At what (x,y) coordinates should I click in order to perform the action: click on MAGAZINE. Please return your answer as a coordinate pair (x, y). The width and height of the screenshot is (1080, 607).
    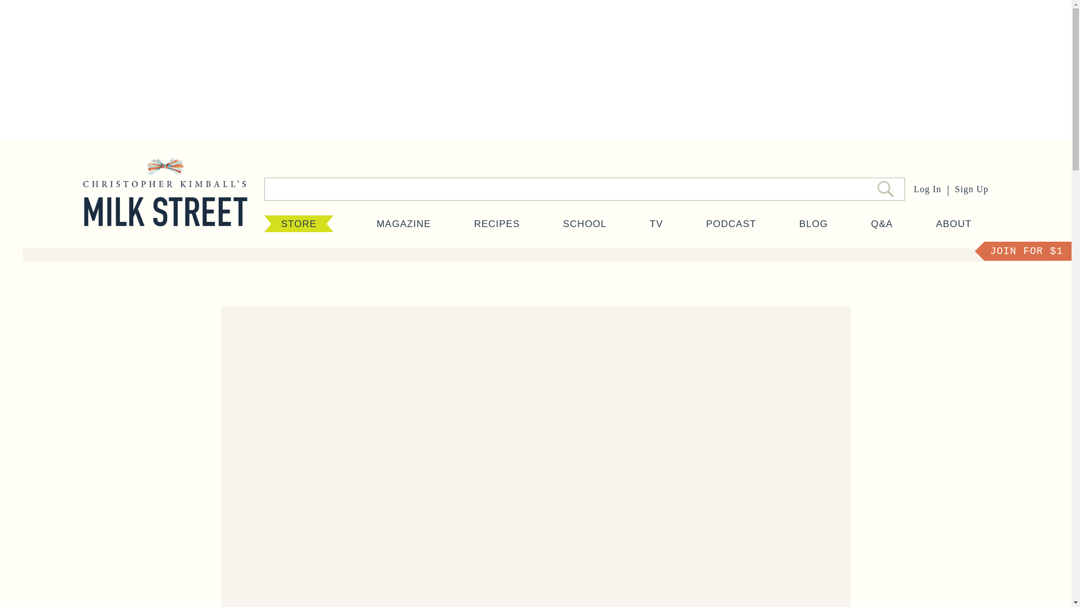
    Looking at the image, I should click on (403, 224).